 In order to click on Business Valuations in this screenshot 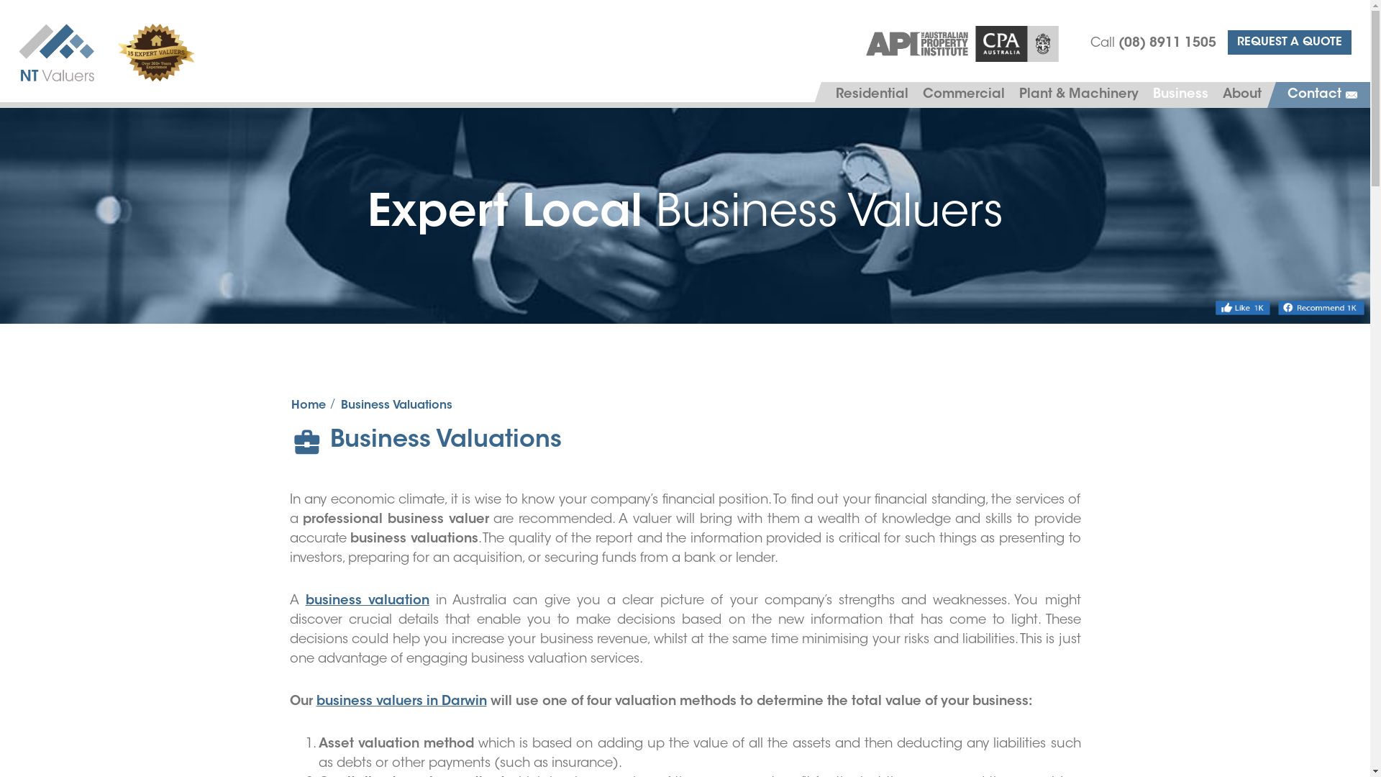, I will do `click(397, 406)`.